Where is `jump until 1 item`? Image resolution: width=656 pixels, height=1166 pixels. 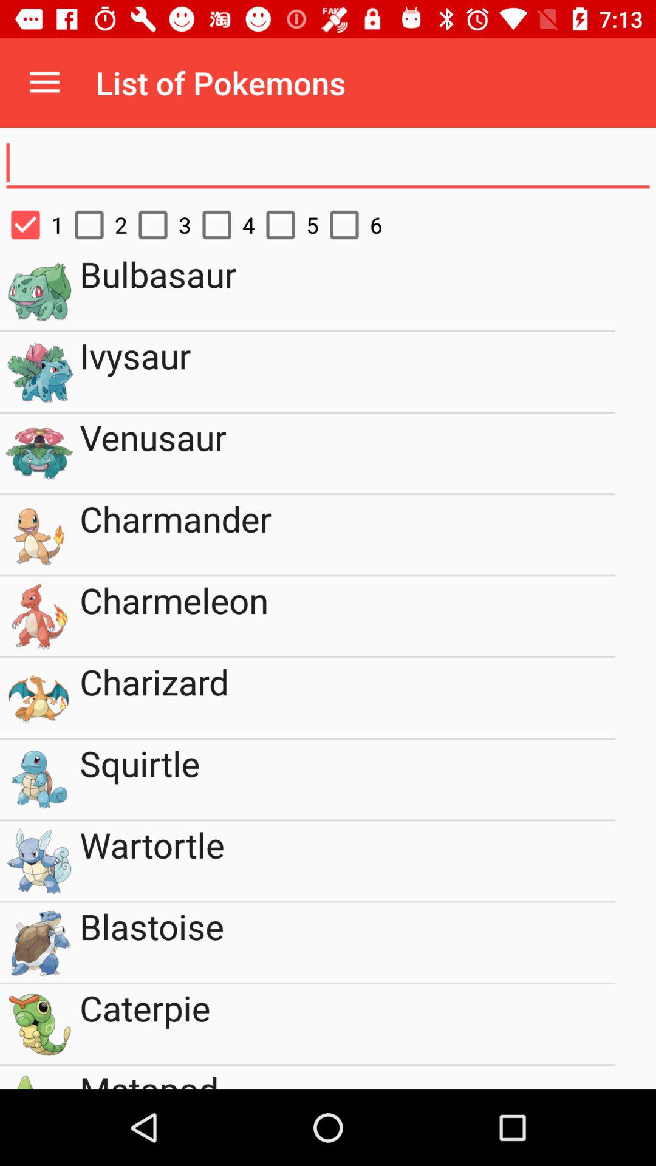
jump until 1 item is located at coordinates (32, 225).